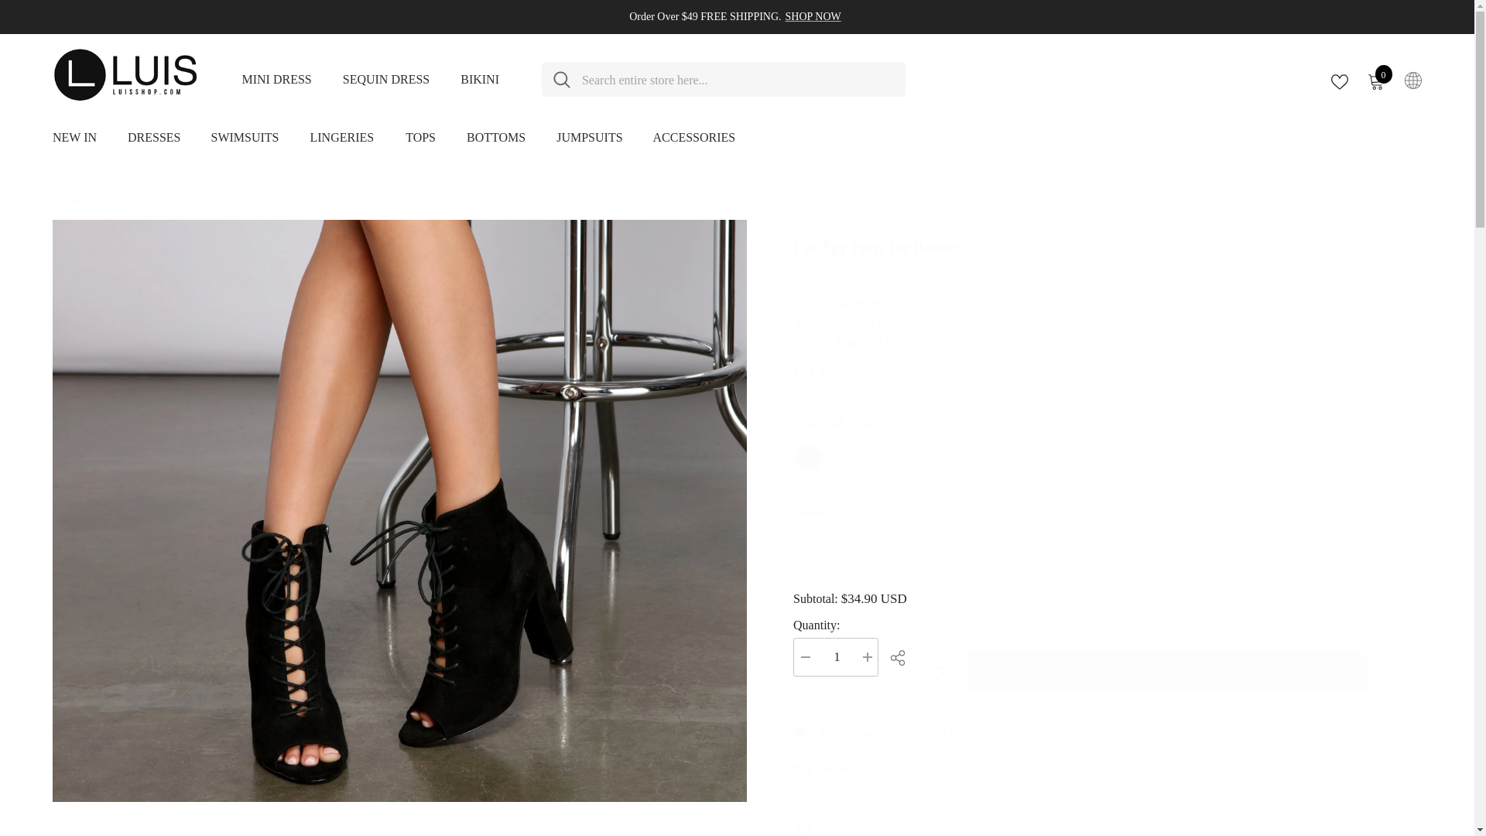  What do you see at coordinates (480, 79) in the screenshot?
I see `BIKINI` at bounding box center [480, 79].